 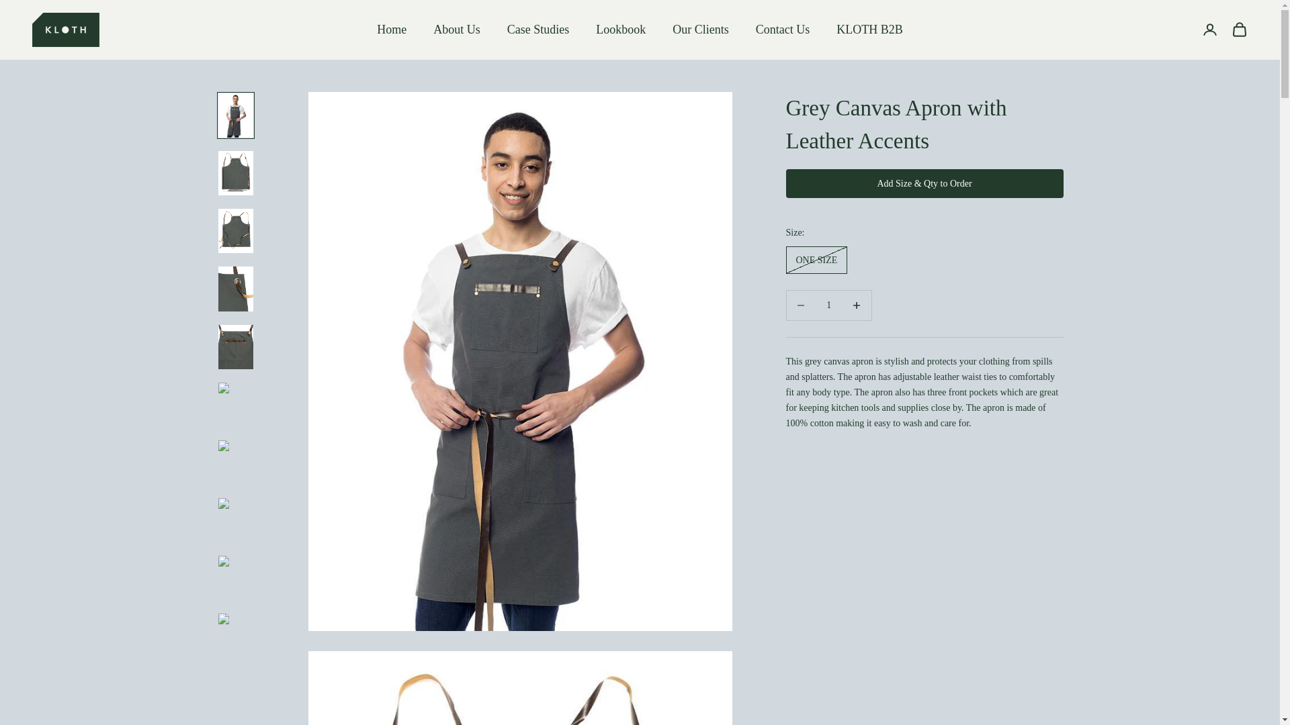 I want to click on Case Studies, so click(x=538, y=30).